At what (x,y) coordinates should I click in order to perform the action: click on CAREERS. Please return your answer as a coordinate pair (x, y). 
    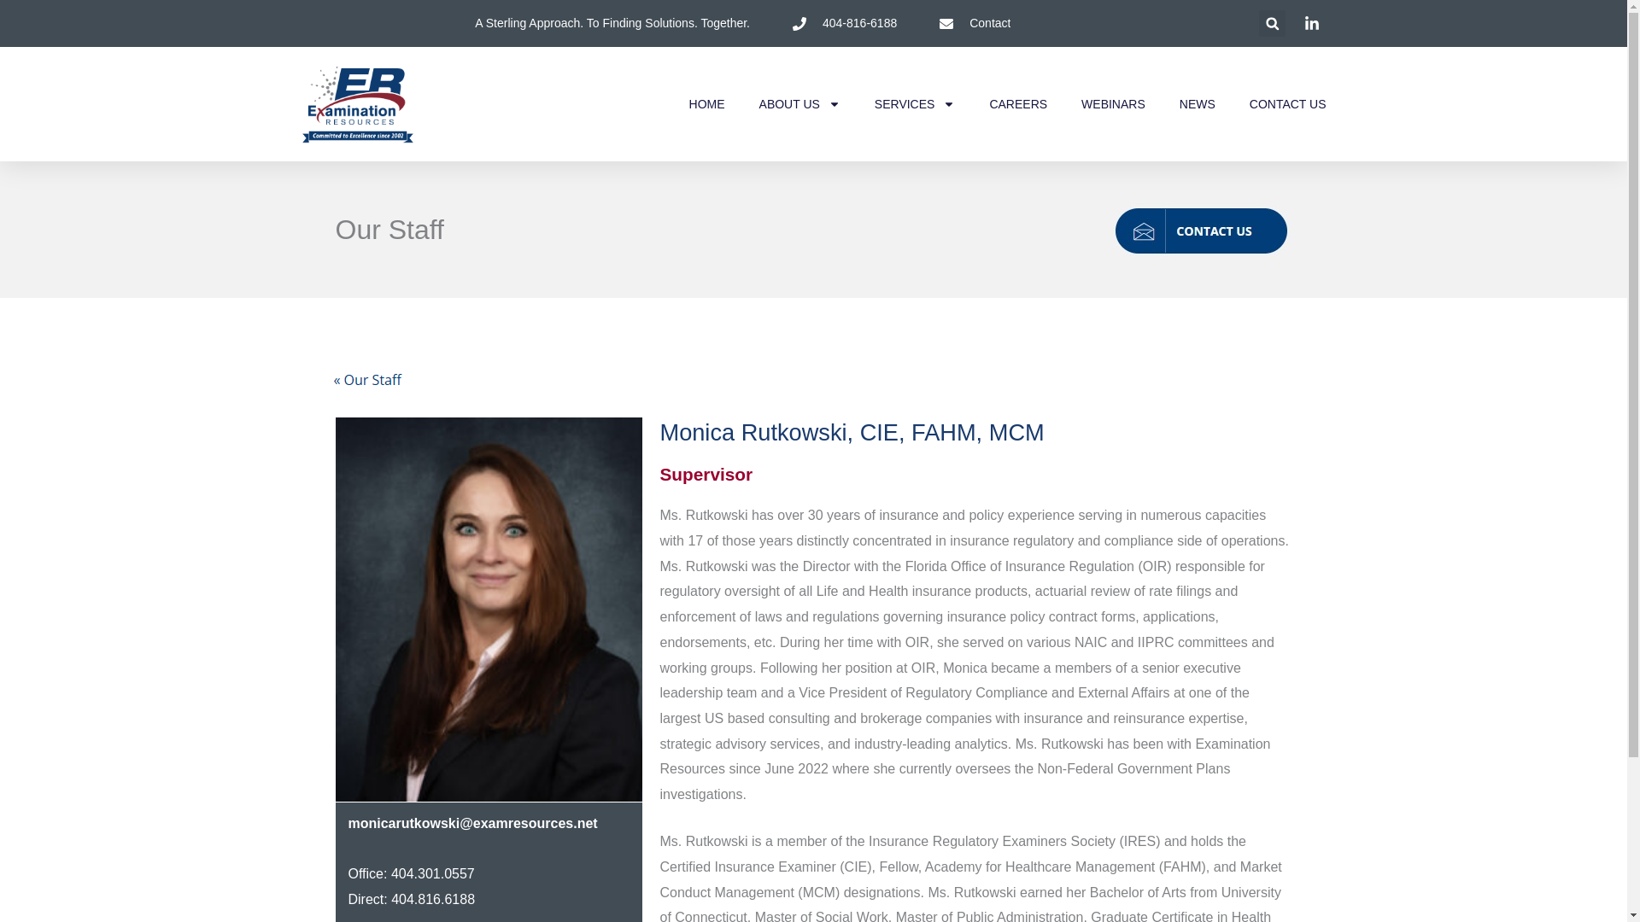
    Looking at the image, I should click on (1018, 104).